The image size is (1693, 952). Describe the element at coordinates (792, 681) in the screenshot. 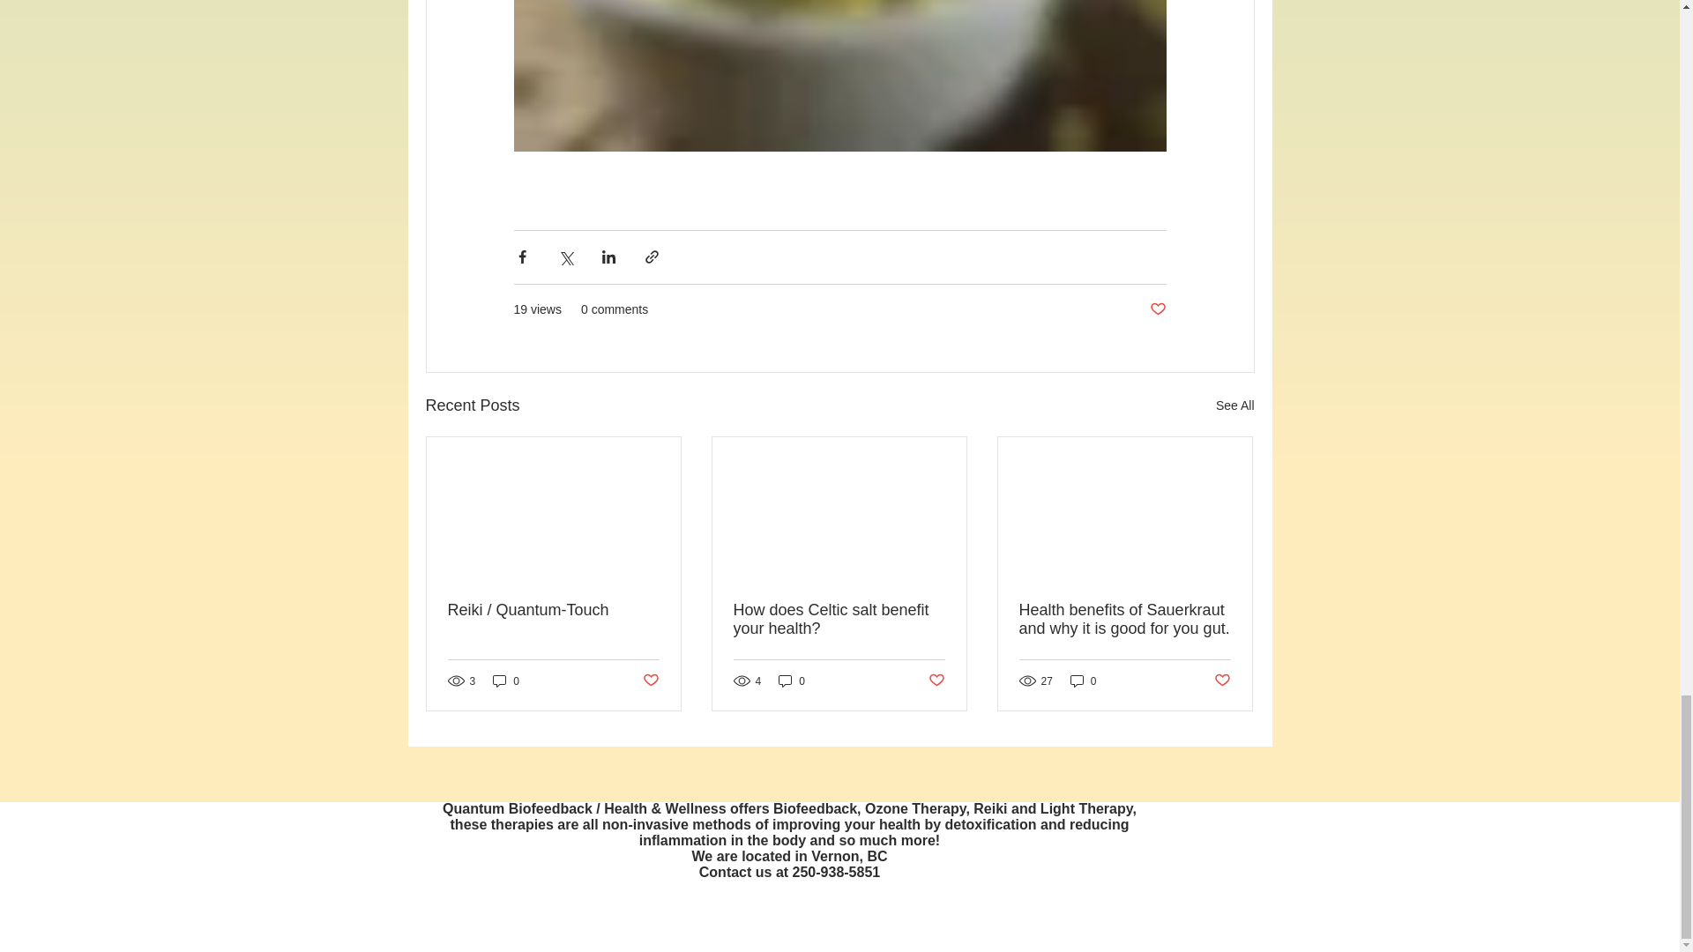

I see `0` at that location.